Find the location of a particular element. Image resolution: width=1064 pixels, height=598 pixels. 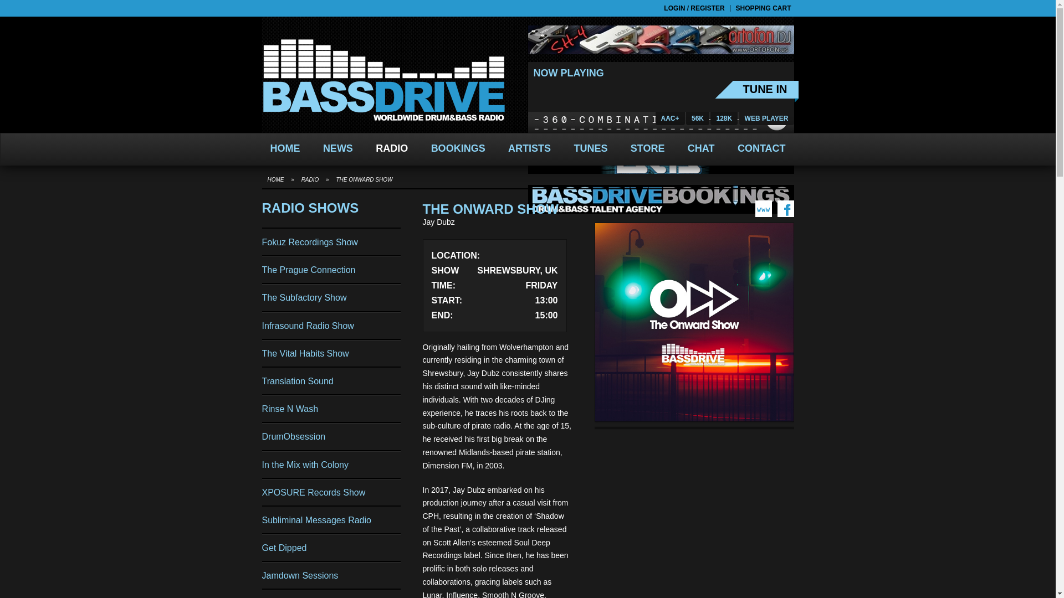

Radio is located at coordinates (311, 179).